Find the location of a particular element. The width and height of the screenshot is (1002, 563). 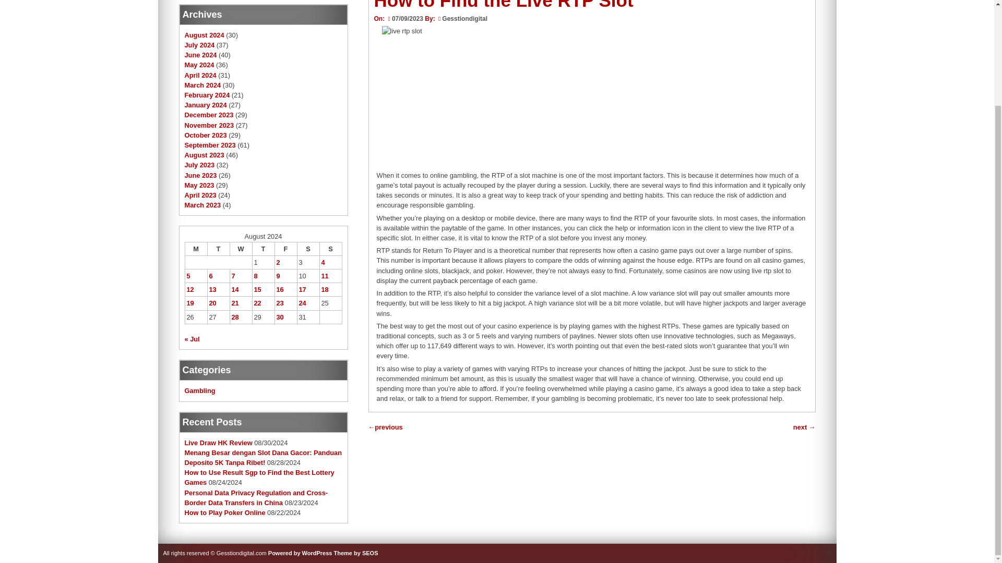

Tuesday is located at coordinates (218, 249).